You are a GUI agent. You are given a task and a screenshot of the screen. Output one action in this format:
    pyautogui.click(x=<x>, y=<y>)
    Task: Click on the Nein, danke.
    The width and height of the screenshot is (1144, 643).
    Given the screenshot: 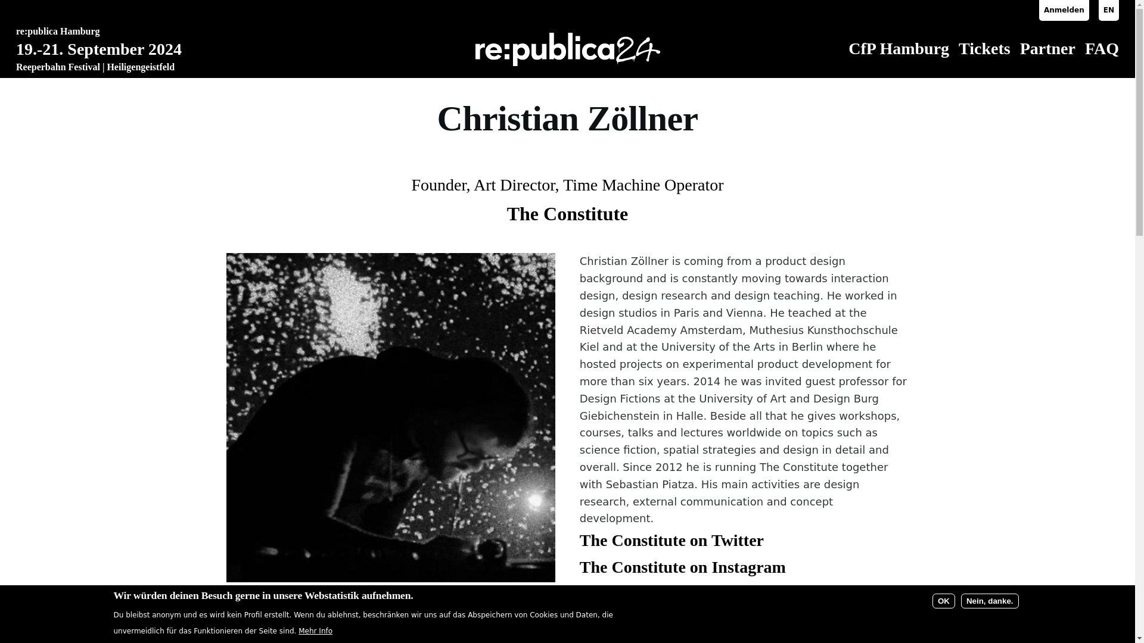 What is the action you would take?
    pyautogui.click(x=990, y=600)
    